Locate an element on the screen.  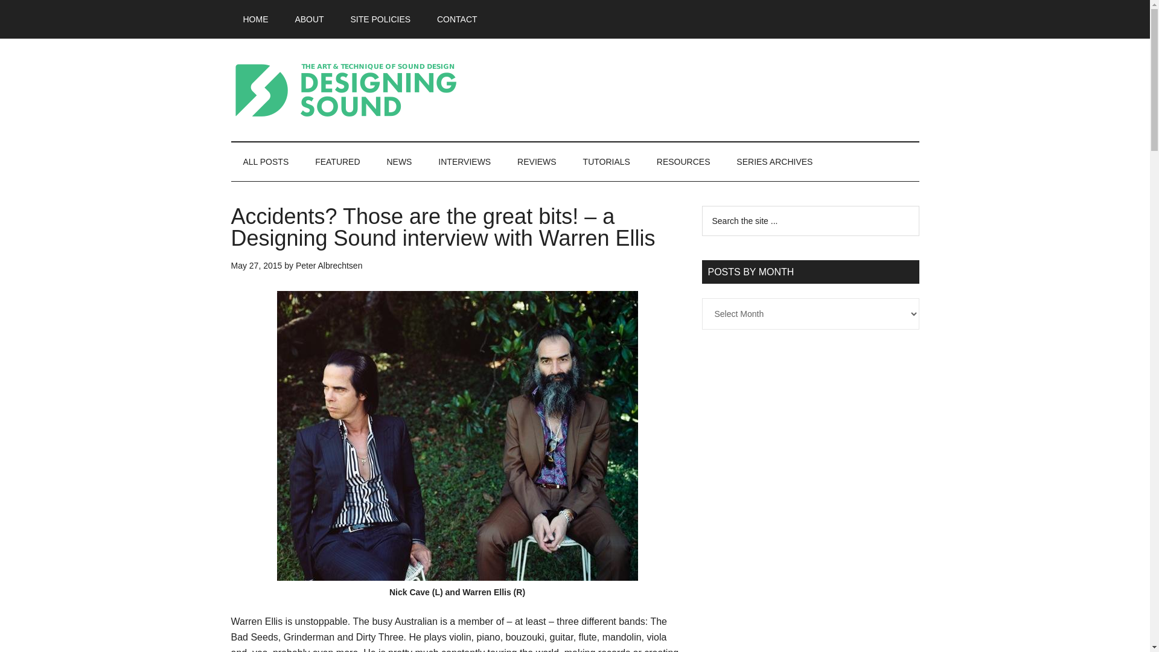
SERIES ARCHIVES is located at coordinates (774, 162).